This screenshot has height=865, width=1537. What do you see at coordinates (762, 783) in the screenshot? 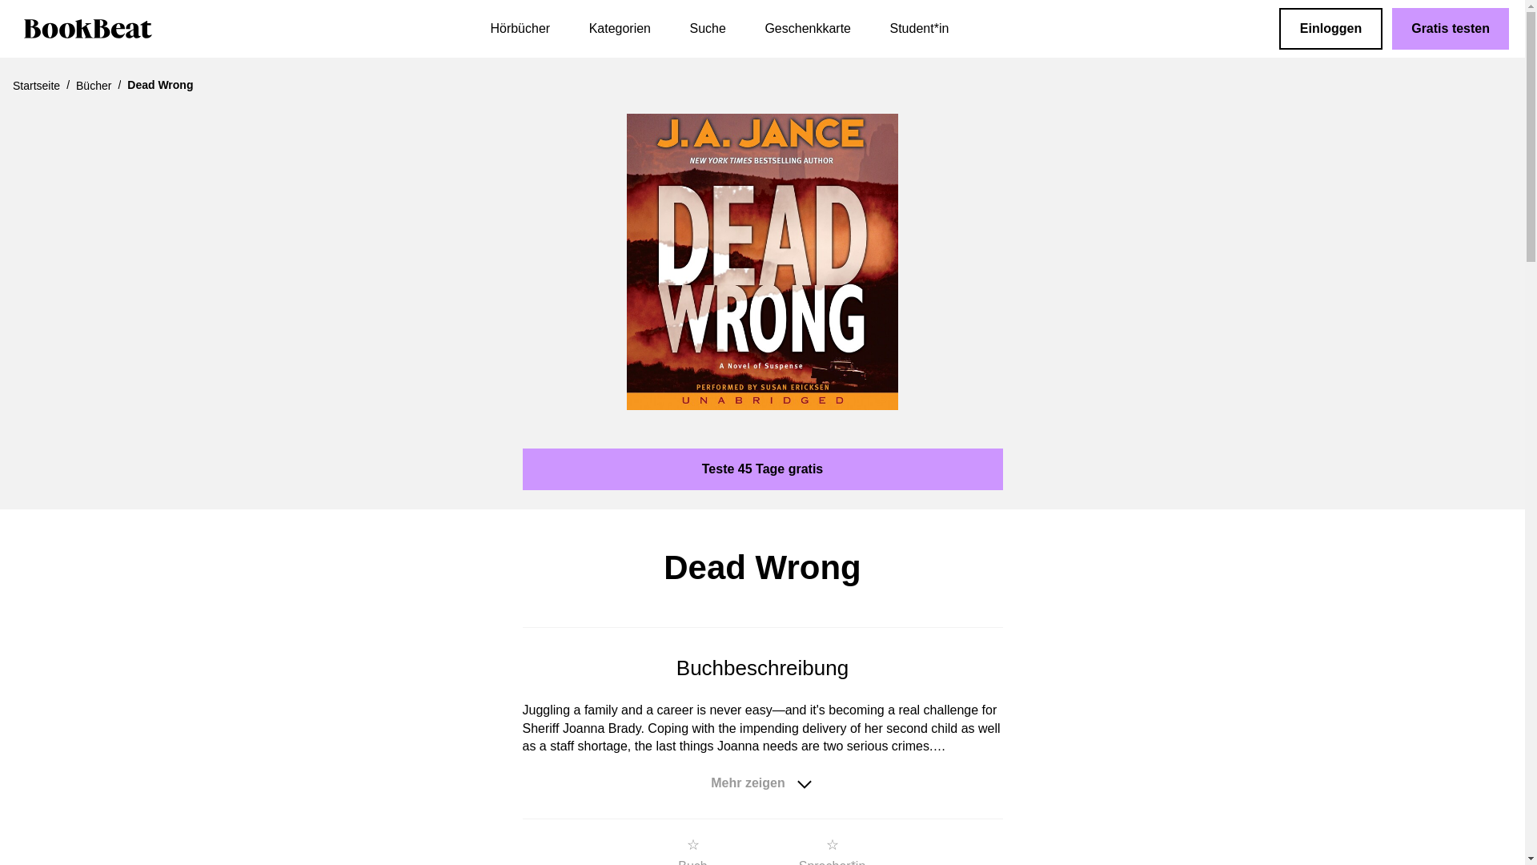
I see `Mehr zeigen` at bounding box center [762, 783].